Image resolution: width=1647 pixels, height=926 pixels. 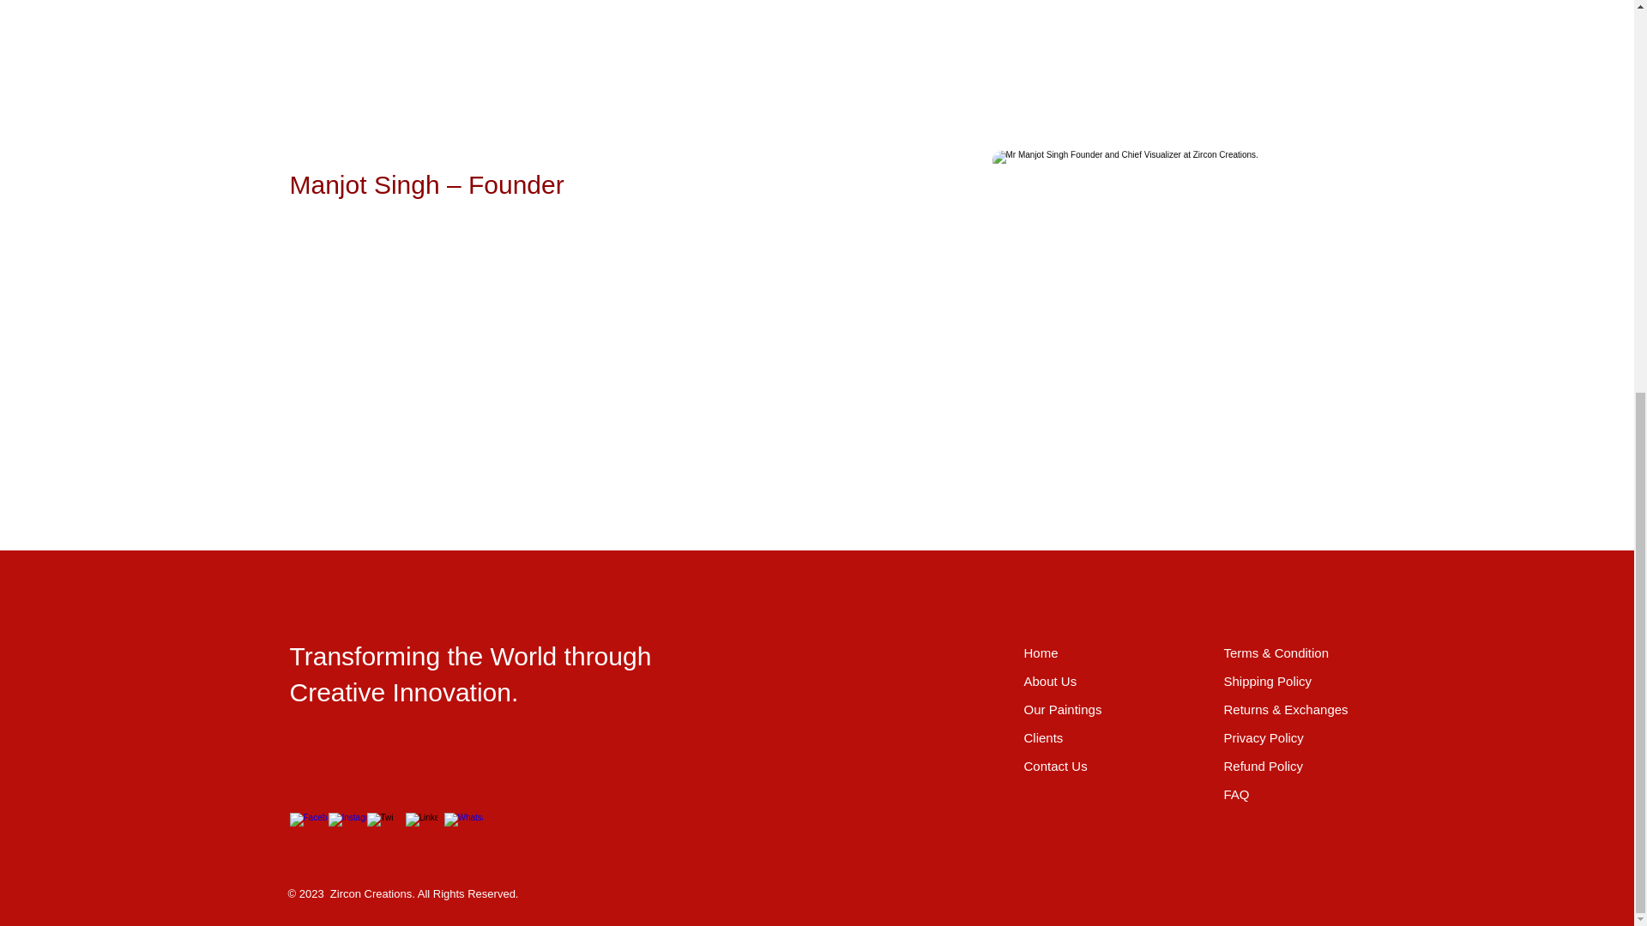 What do you see at coordinates (1263, 765) in the screenshot?
I see `Refund Policy` at bounding box center [1263, 765].